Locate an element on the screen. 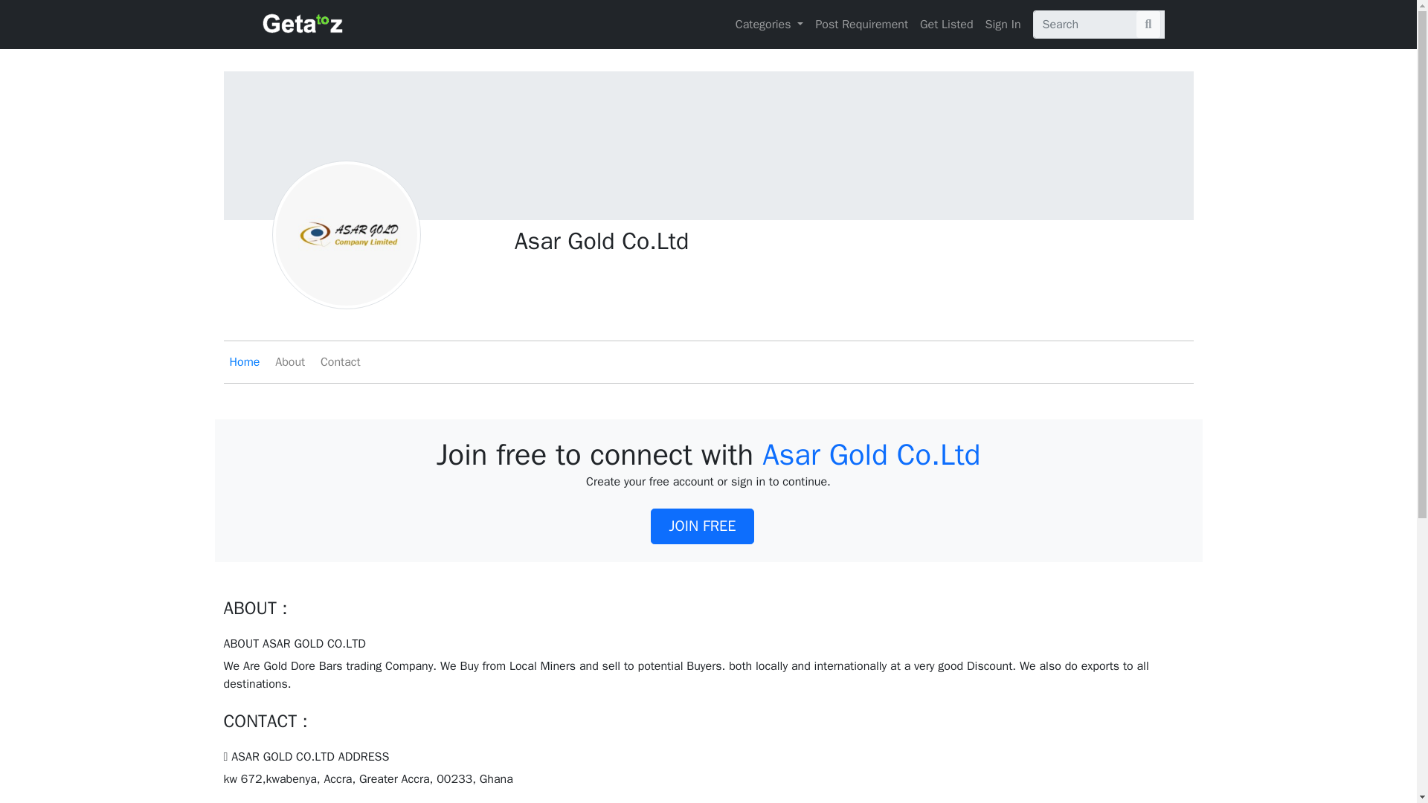  Categories is located at coordinates (769, 24).